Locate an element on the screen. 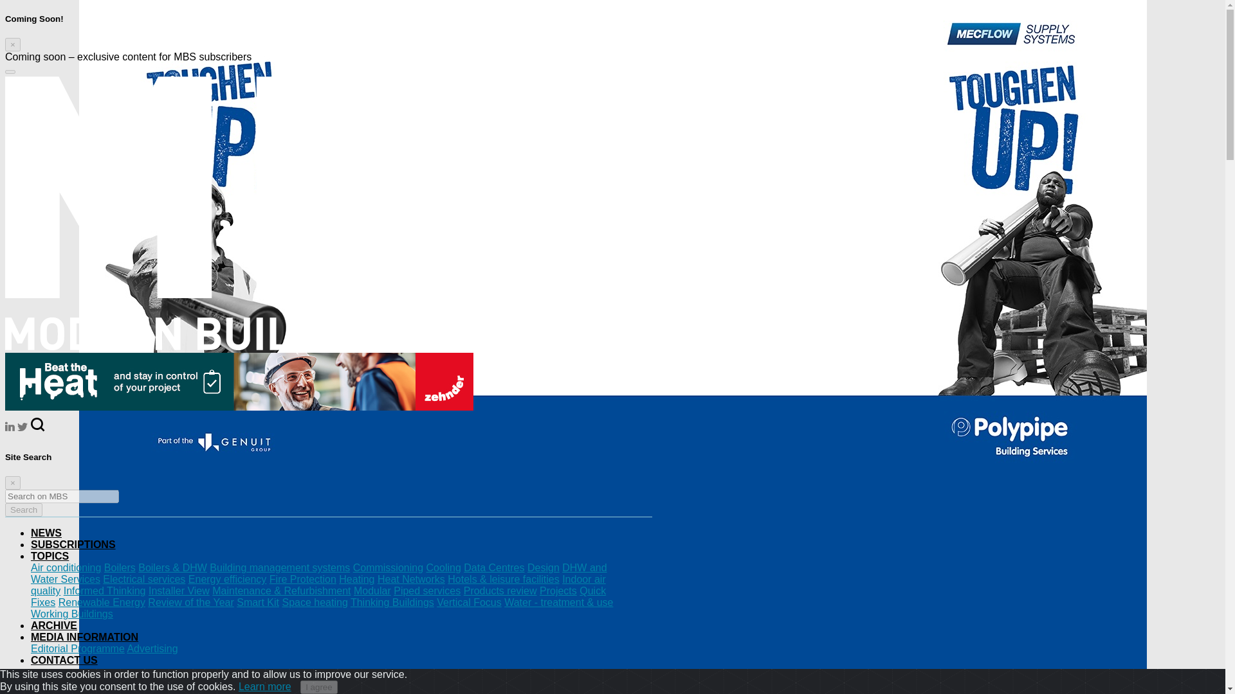  Smart Kit is located at coordinates (257, 602).